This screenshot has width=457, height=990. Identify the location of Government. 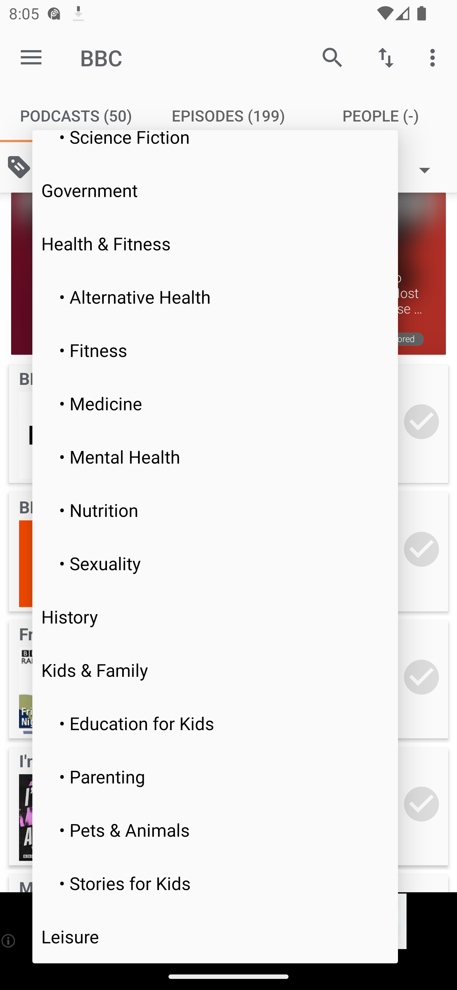
(215, 190).